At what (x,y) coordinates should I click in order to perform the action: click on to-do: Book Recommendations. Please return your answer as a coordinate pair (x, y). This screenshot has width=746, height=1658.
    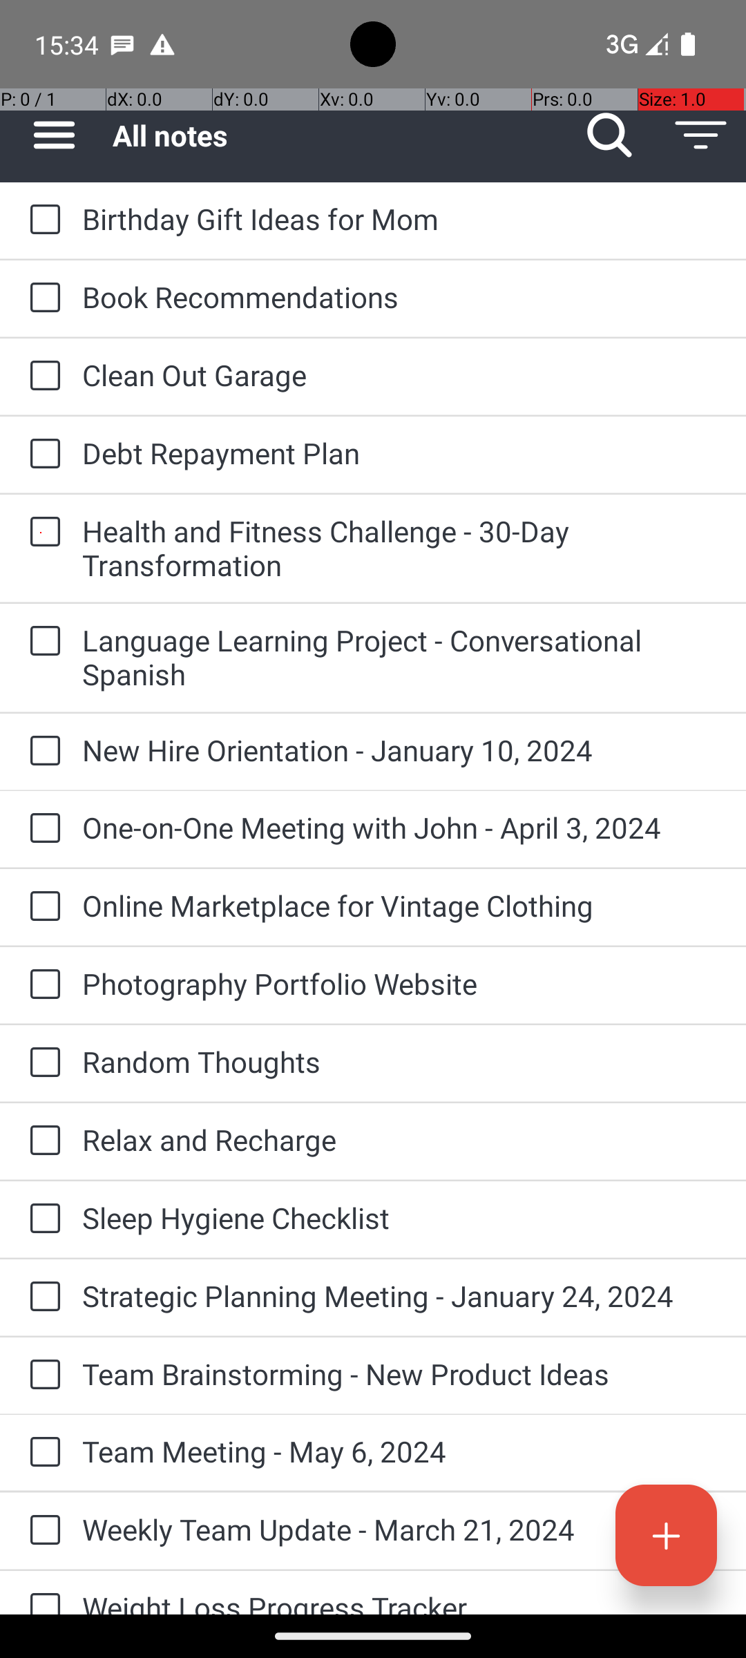
    Looking at the image, I should click on (41, 298).